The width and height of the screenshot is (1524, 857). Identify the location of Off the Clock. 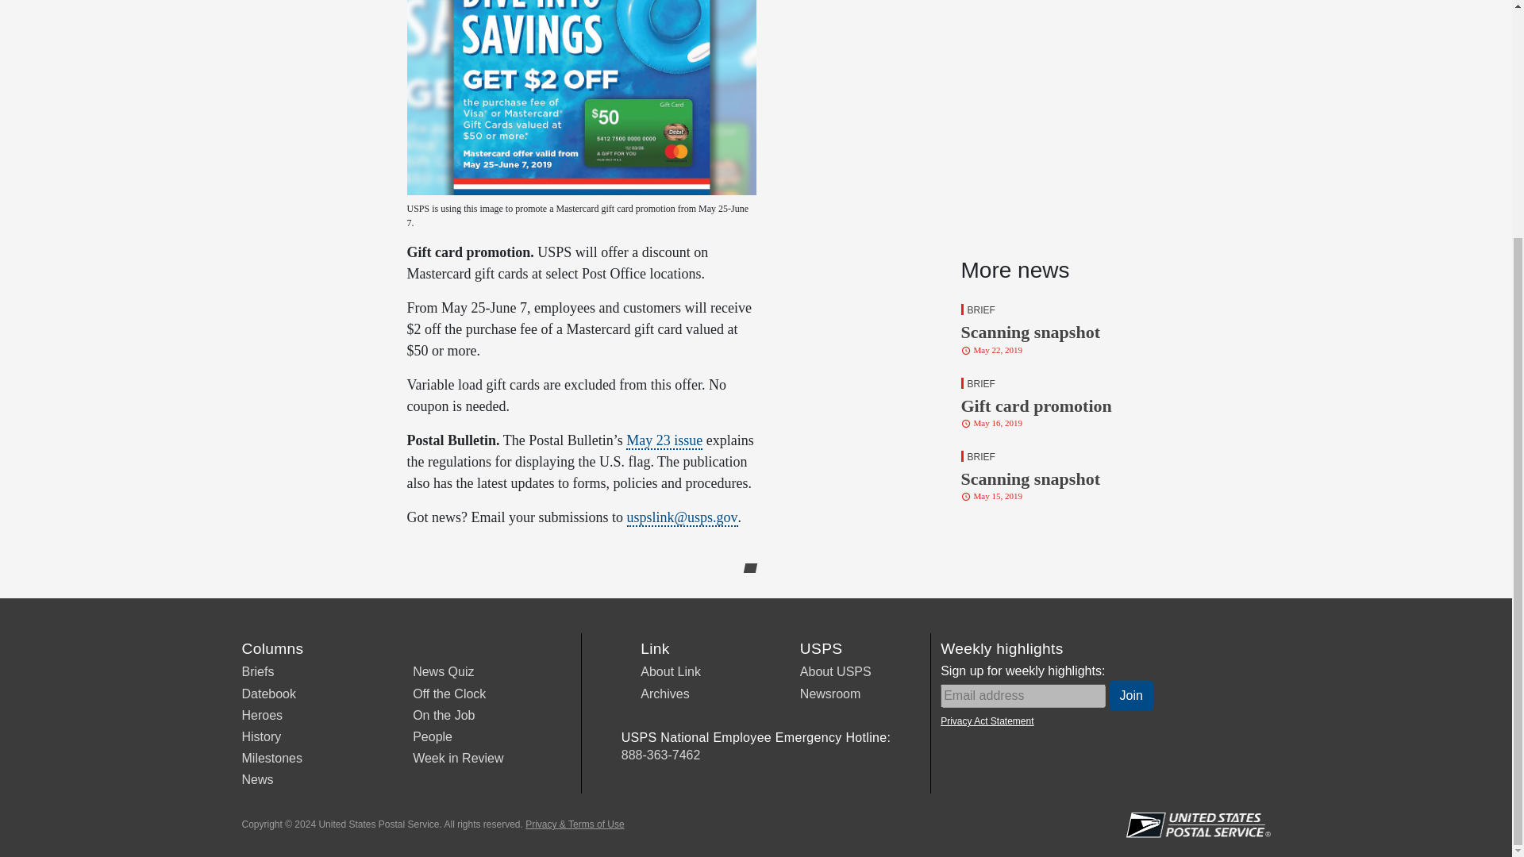
(449, 694).